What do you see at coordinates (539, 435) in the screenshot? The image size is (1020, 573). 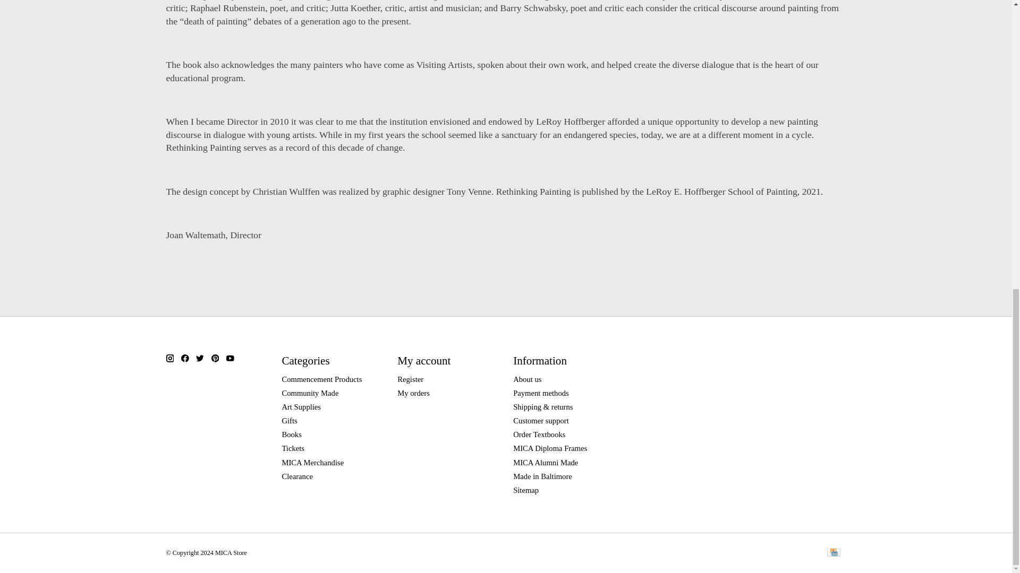 I see `Order Textbooks` at bounding box center [539, 435].